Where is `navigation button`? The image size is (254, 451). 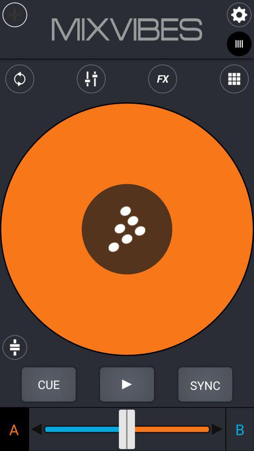
navigation button is located at coordinates (217, 429).